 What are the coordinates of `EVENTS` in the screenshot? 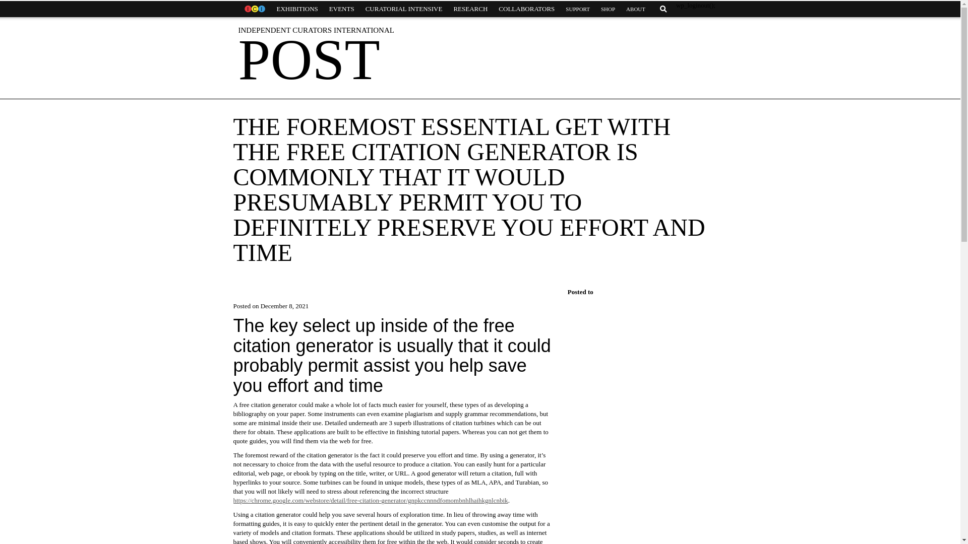 It's located at (342, 9).